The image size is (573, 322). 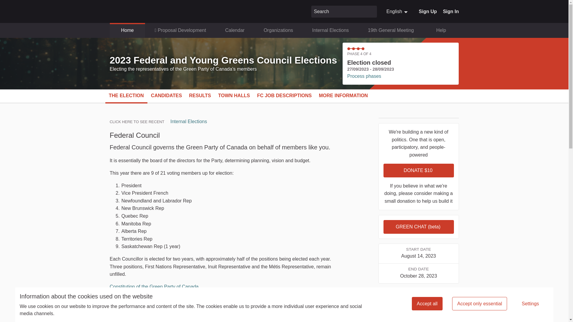 I want to click on MORE INFORMATION, so click(x=343, y=95).